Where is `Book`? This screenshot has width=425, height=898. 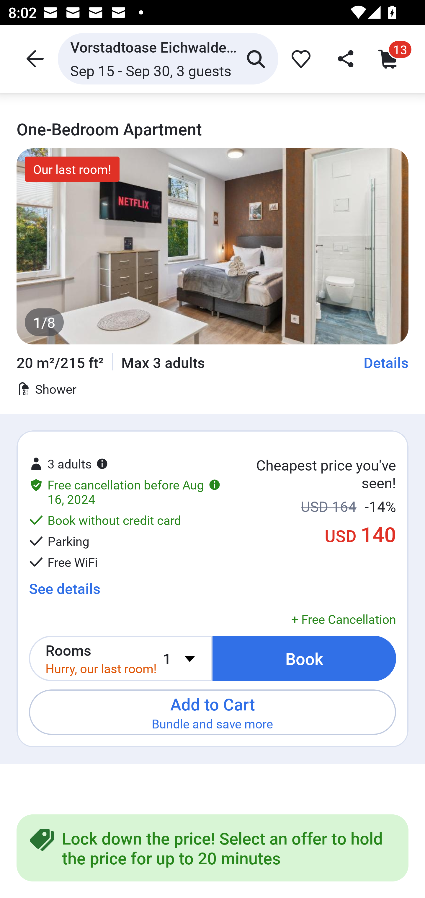 Book is located at coordinates (304, 659).